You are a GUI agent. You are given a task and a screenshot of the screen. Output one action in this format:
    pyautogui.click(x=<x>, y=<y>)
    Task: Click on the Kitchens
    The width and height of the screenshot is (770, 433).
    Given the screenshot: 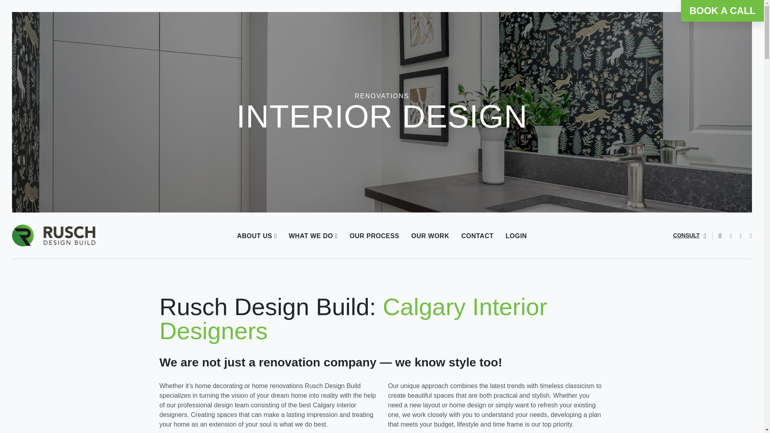 What is the action you would take?
    pyautogui.click(x=351, y=266)
    